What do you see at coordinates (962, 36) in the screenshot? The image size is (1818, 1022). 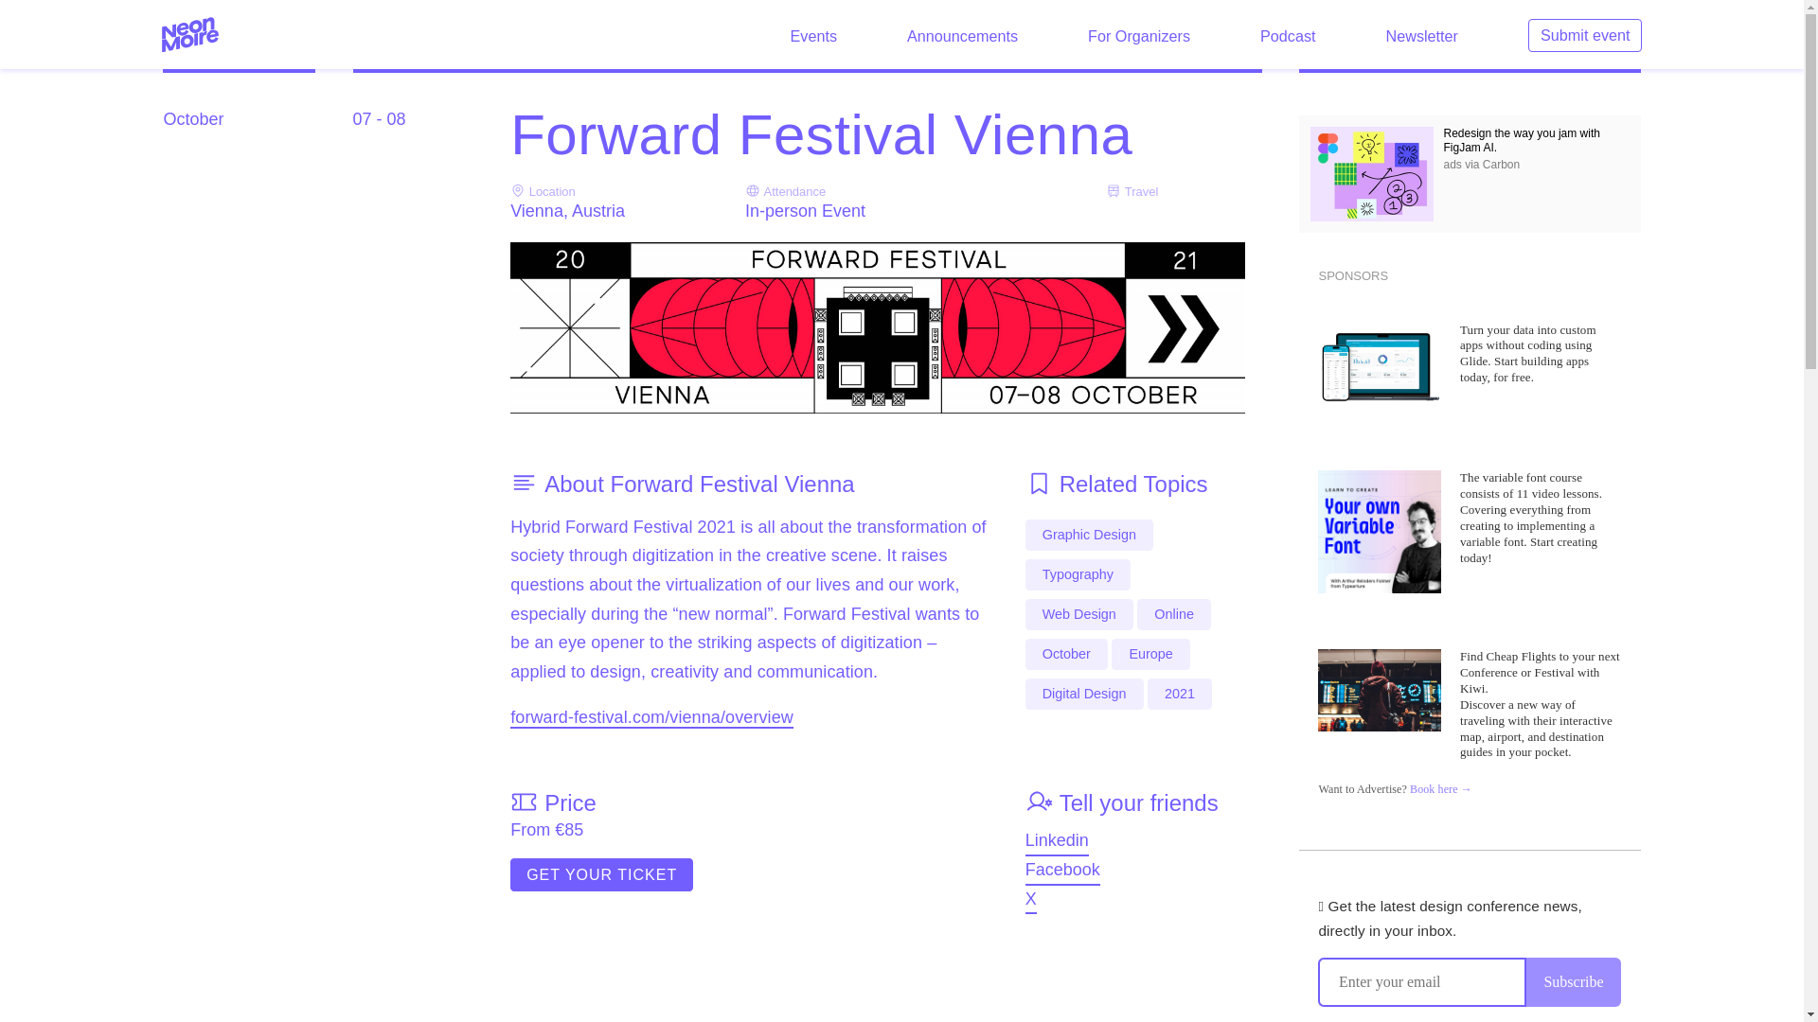 I see `Announcements` at bounding box center [962, 36].